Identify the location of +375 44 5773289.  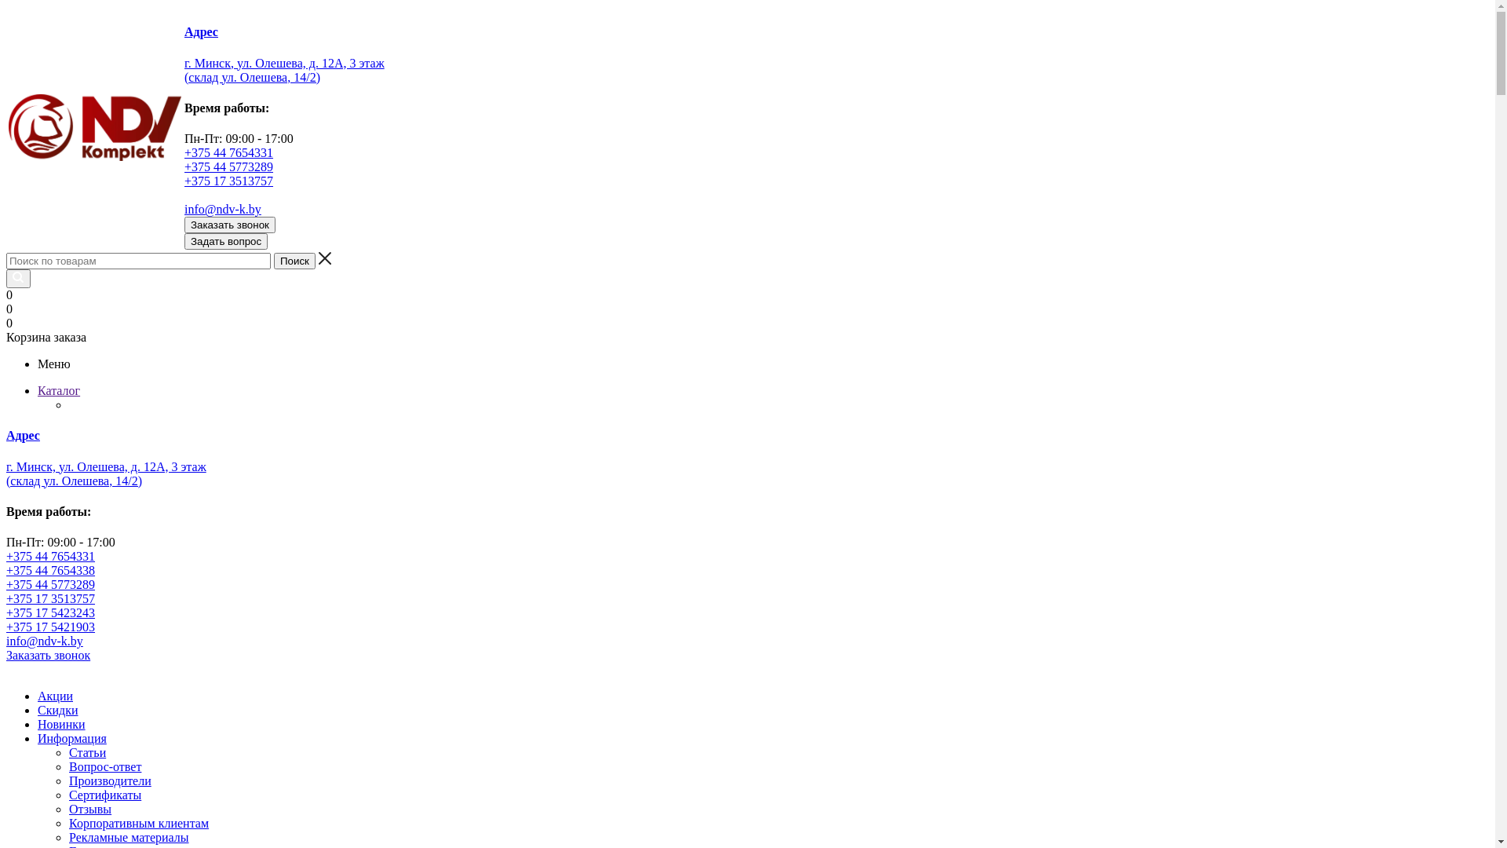
(50, 584).